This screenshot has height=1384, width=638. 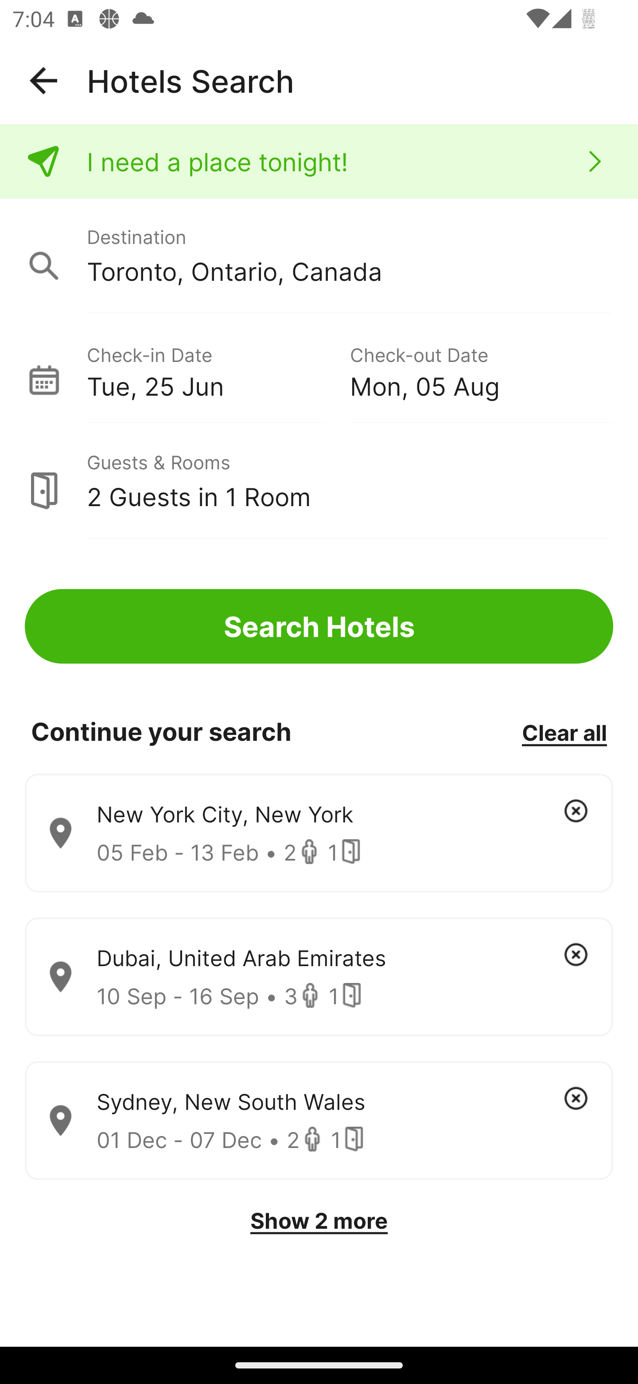 What do you see at coordinates (319, 481) in the screenshot?
I see `Guests & Rooms 2 Guests in 1 Room` at bounding box center [319, 481].